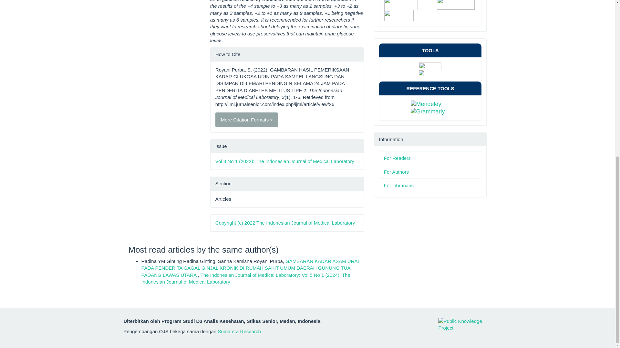 Image resolution: width=620 pixels, height=348 pixels. I want to click on Template , so click(430, 9).